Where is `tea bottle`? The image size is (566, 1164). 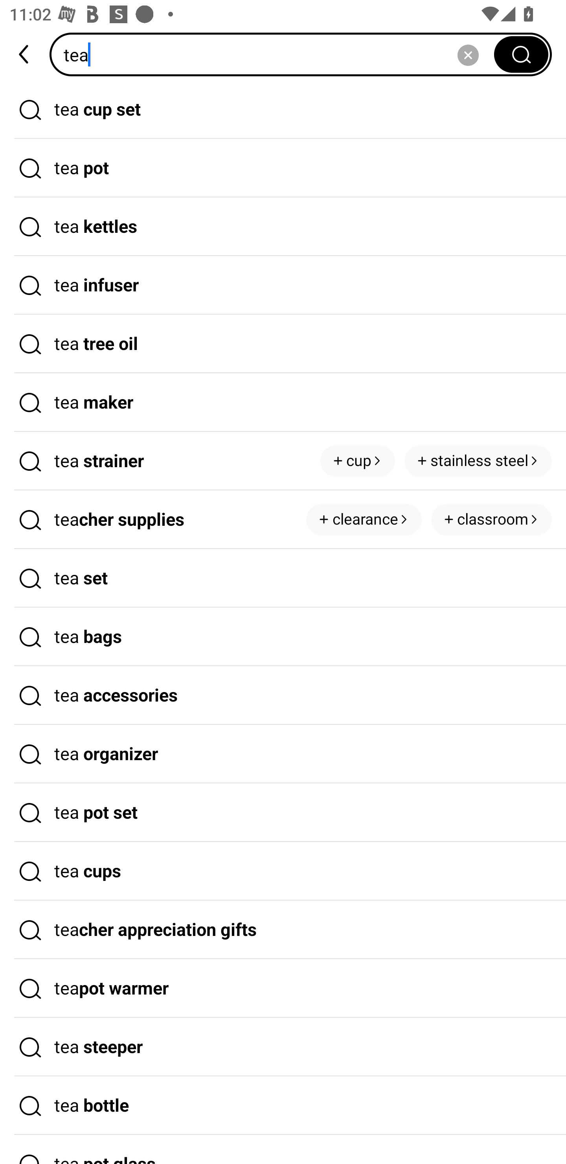 tea bottle is located at coordinates (283, 1106).